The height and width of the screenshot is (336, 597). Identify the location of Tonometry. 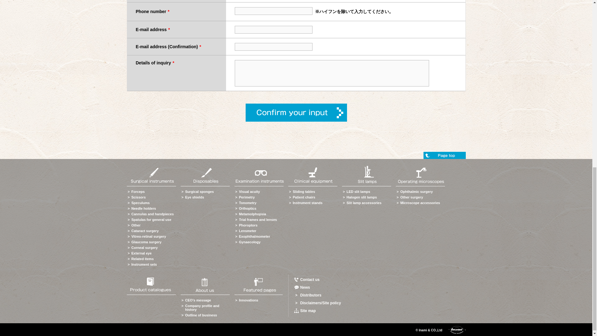
(248, 203).